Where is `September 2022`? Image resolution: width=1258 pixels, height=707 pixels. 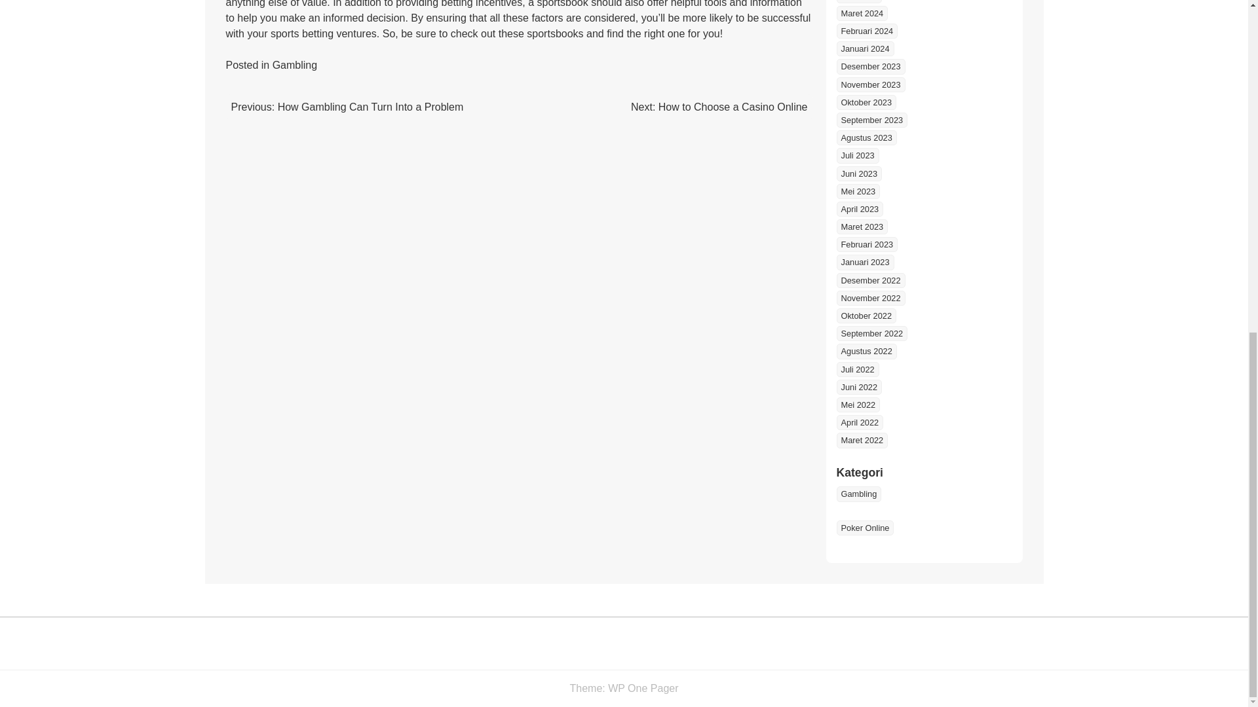 September 2022 is located at coordinates (871, 333).